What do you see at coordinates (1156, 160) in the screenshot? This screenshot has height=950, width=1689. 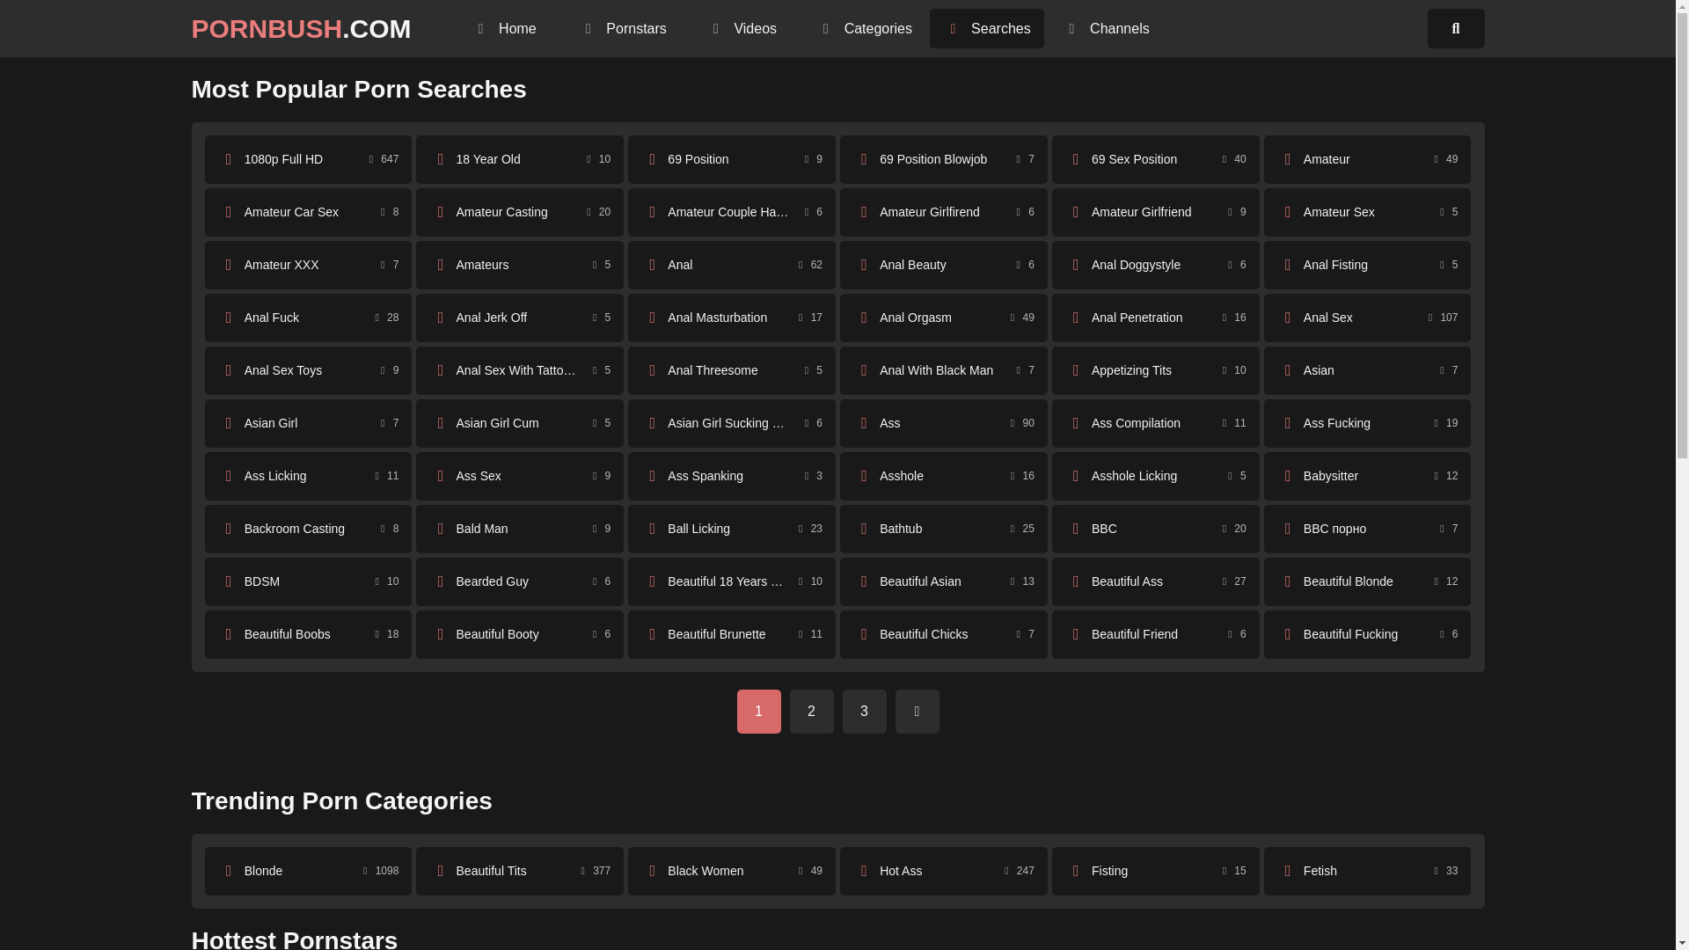 I see `Home` at bounding box center [1156, 160].